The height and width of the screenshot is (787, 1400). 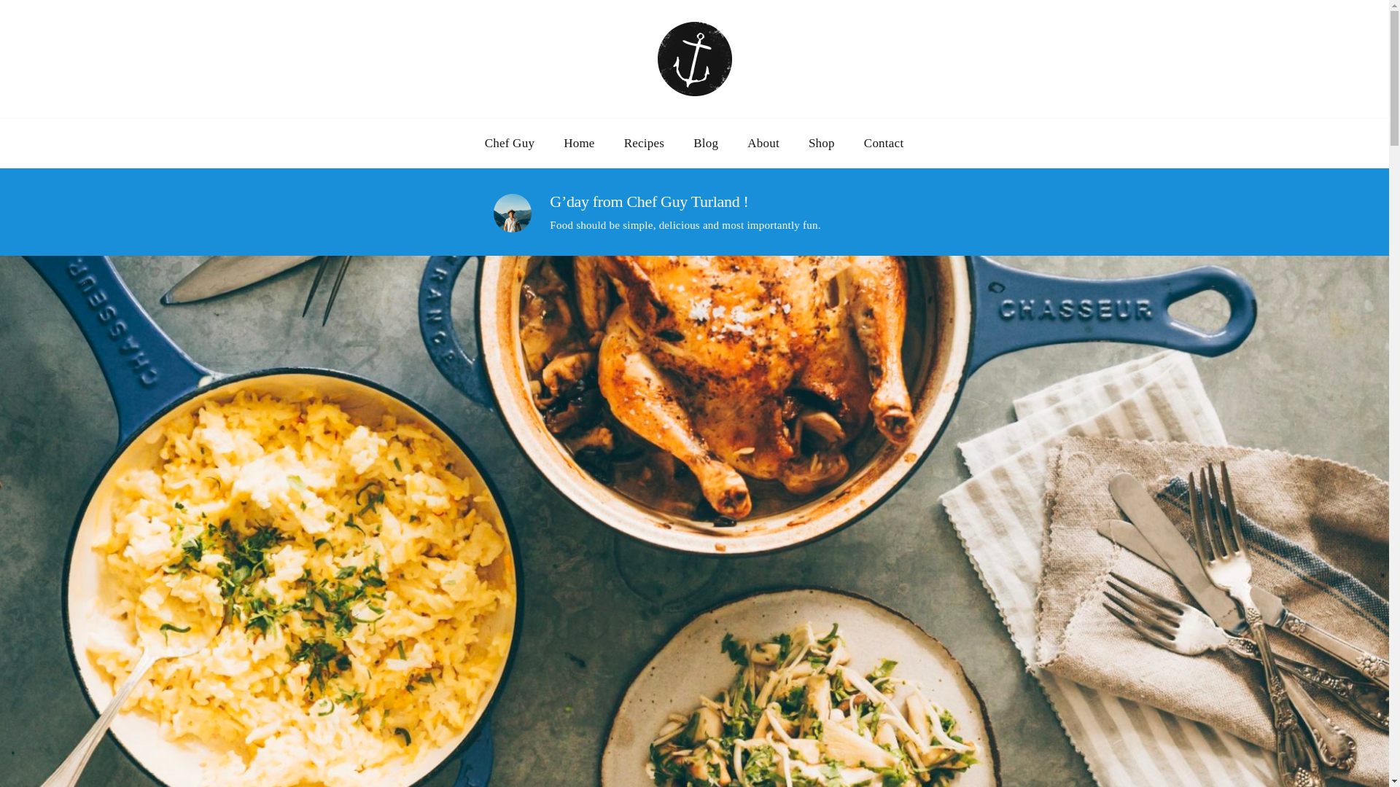 What do you see at coordinates (644, 144) in the screenshot?
I see `Recipes` at bounding box center [644, 144].